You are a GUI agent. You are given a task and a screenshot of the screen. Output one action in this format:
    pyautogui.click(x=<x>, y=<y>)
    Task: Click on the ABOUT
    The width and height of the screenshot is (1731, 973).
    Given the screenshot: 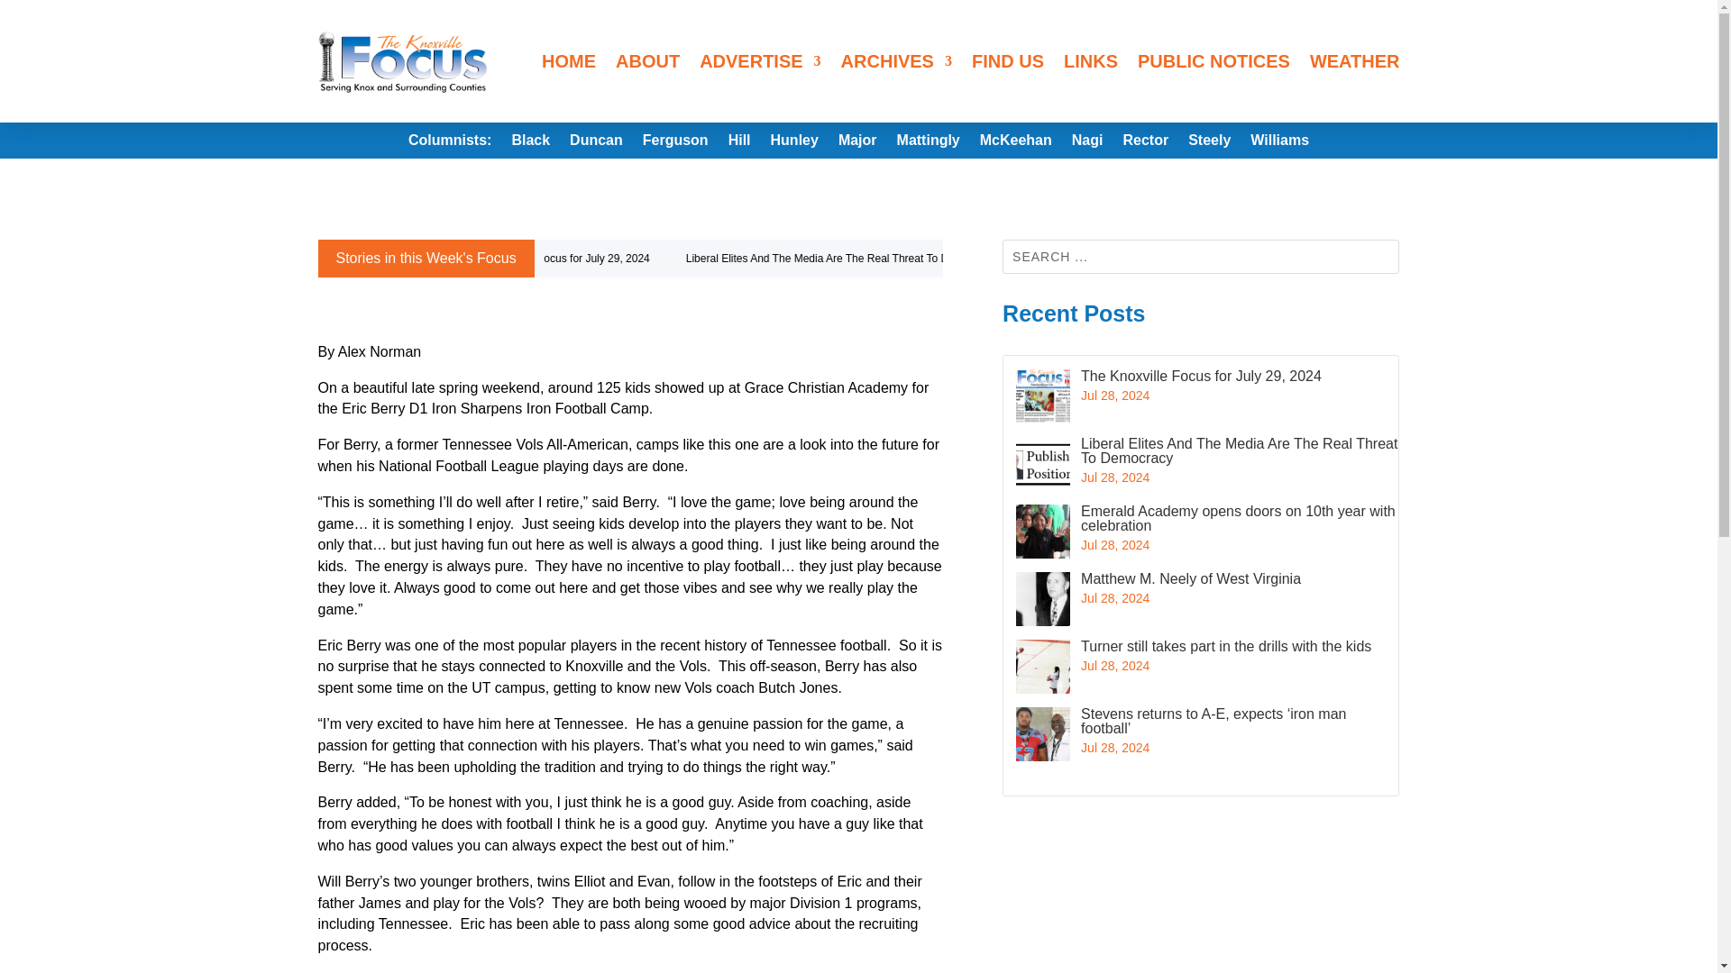 What is the action you would take?
    pyautogui.click(x=647, y=61)
    